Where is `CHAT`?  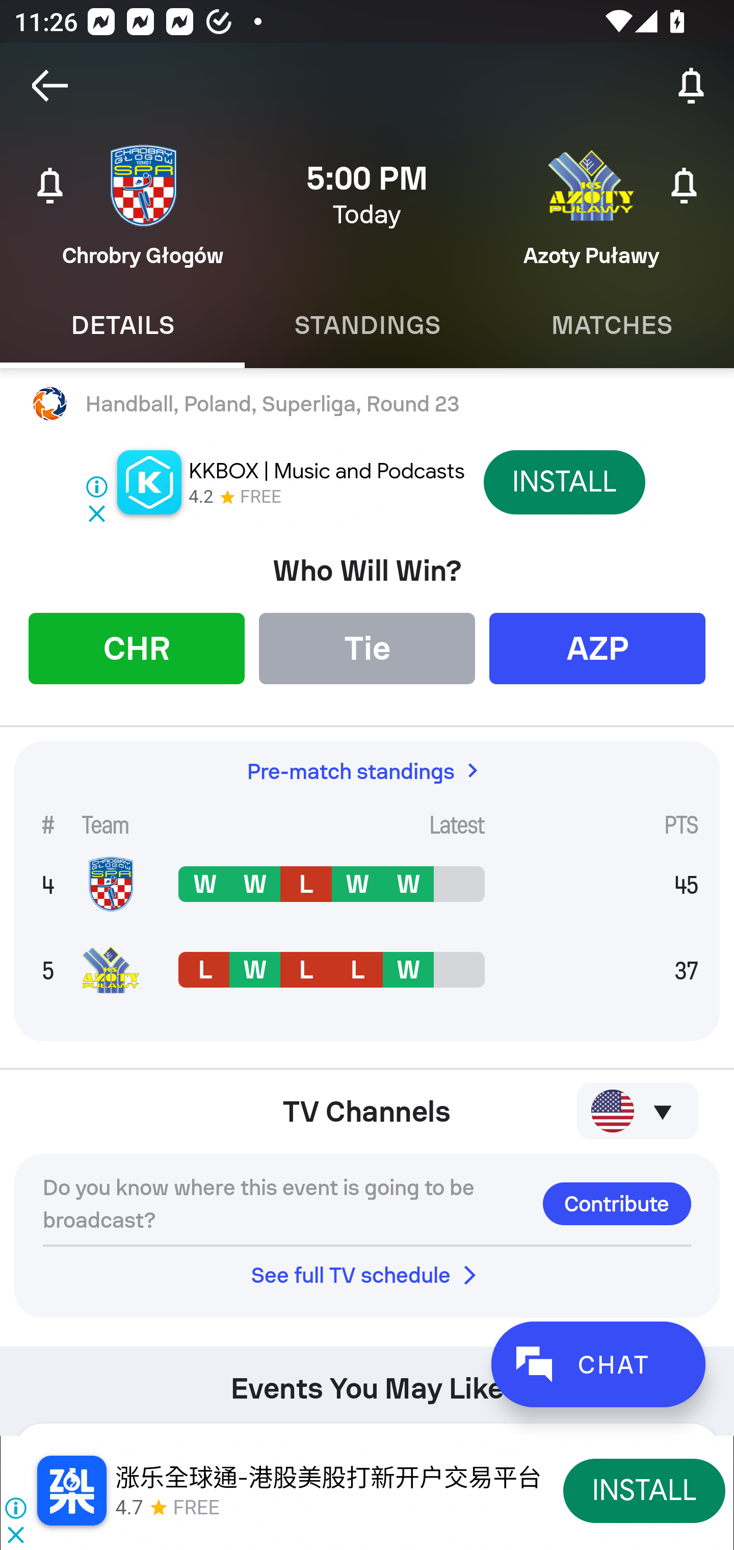 CHAT is located at coordinates (598, 1364).